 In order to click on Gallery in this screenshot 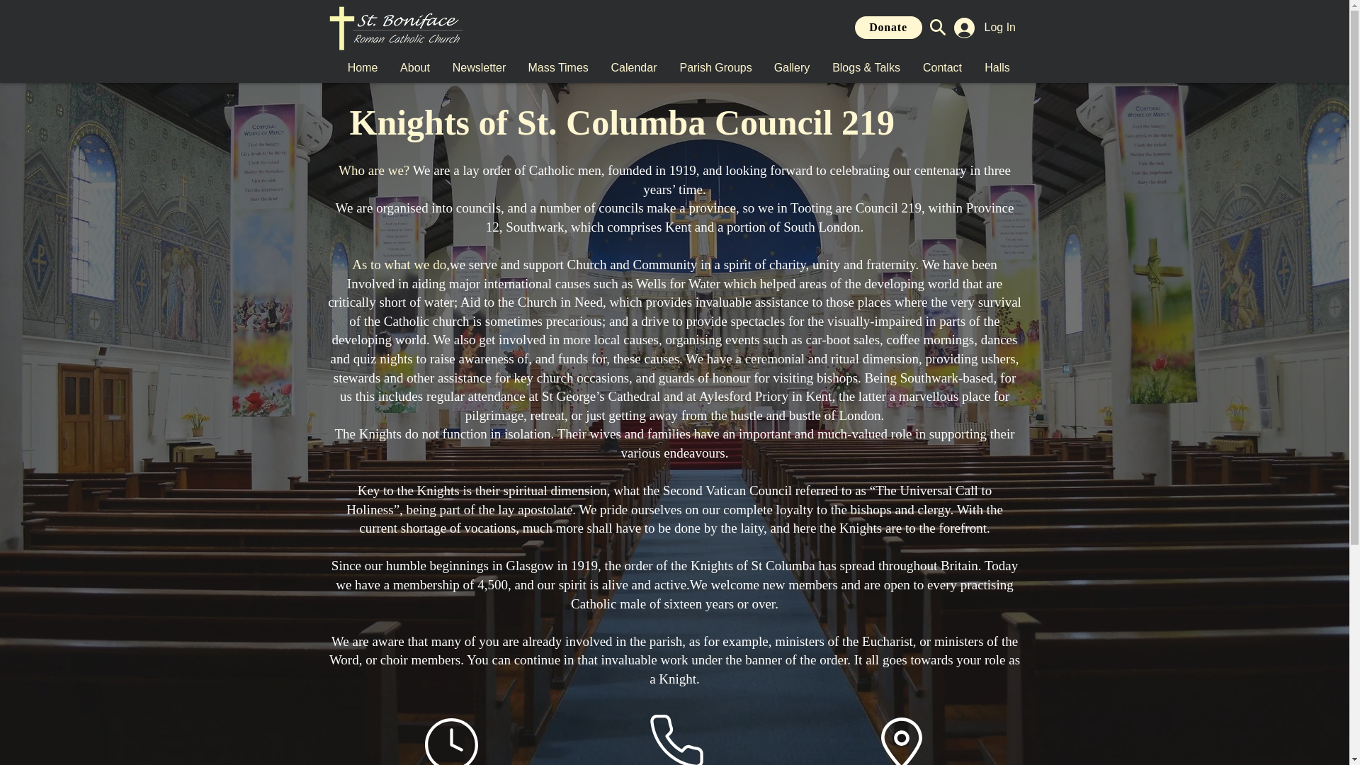, I will do `click(790, 68)`.